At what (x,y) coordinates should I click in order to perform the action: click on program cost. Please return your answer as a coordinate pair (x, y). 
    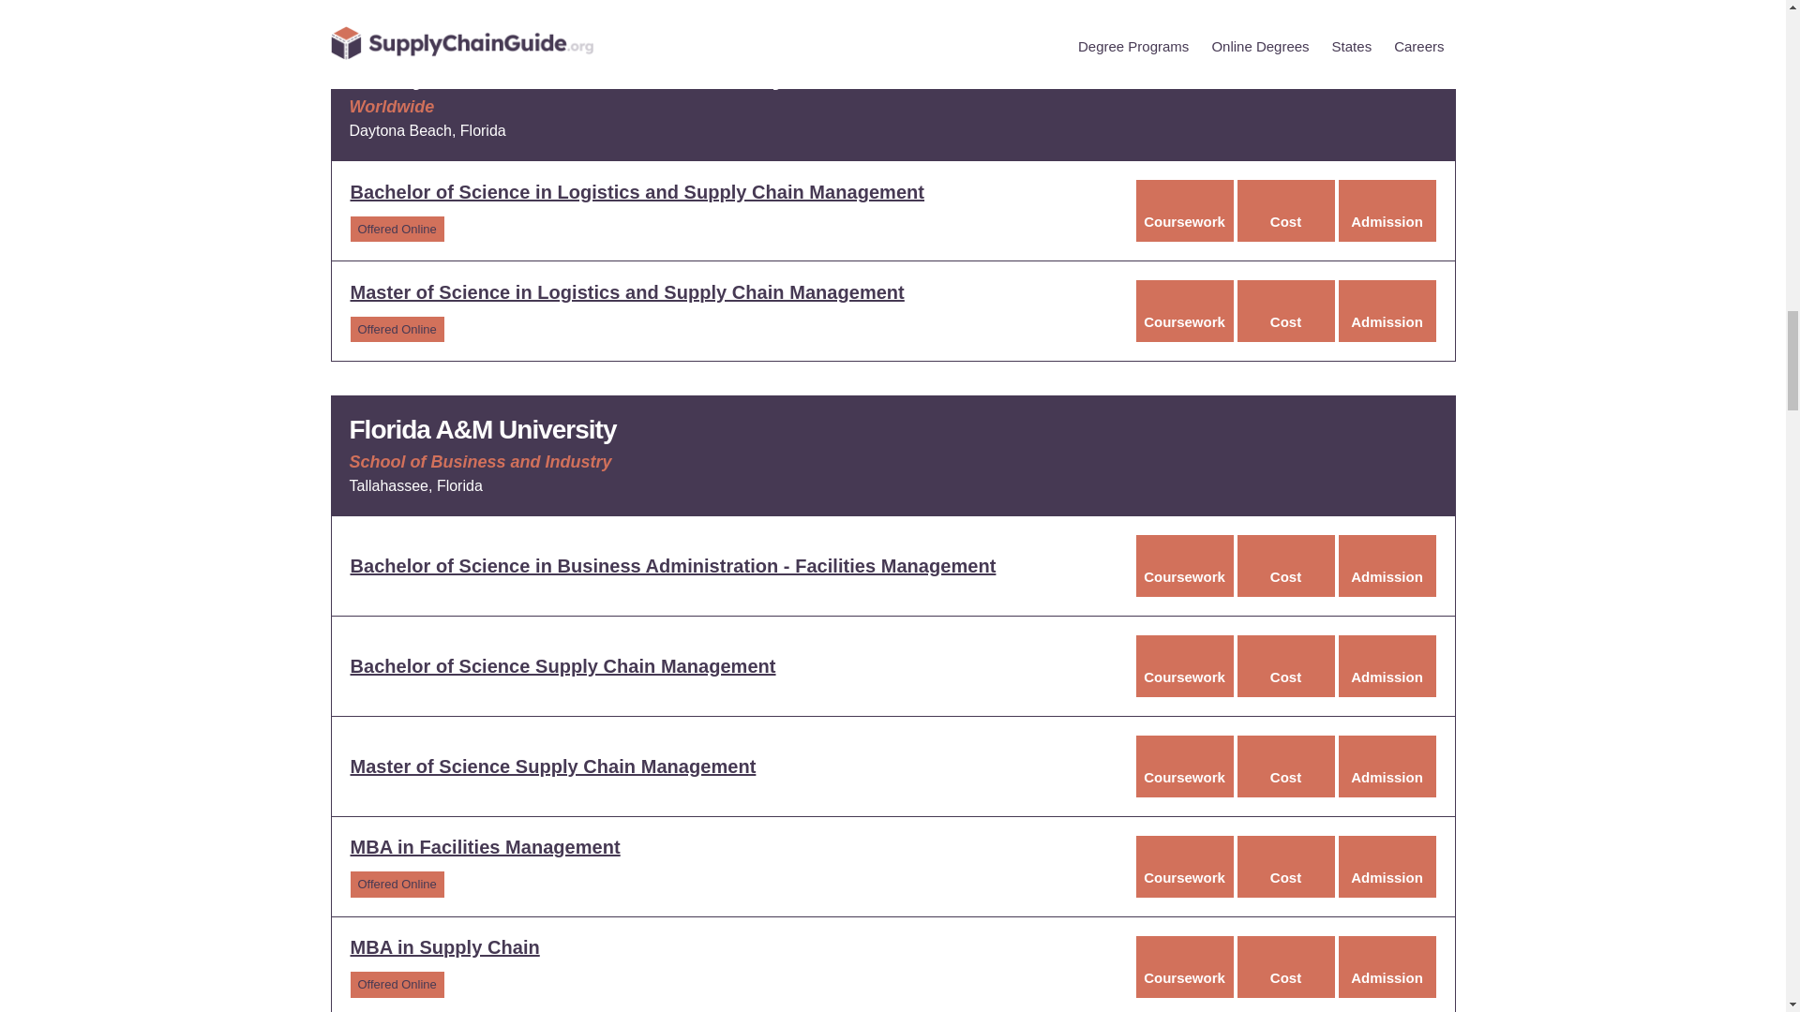
    Looking at the image, I should click on (1286, 211).